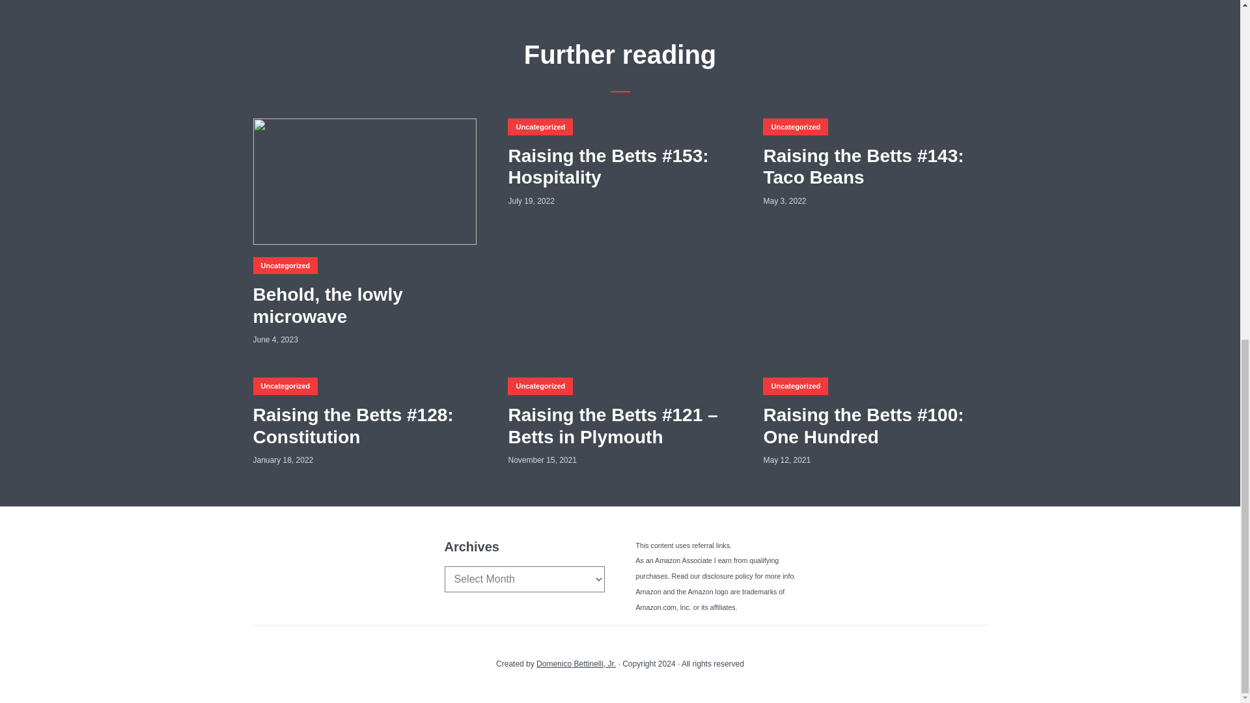 The image size is (1250, 703). What do you see at coordinates (285, 385) in the screenshot?
I see `Uncategorized` at bounding box center [285, 385].